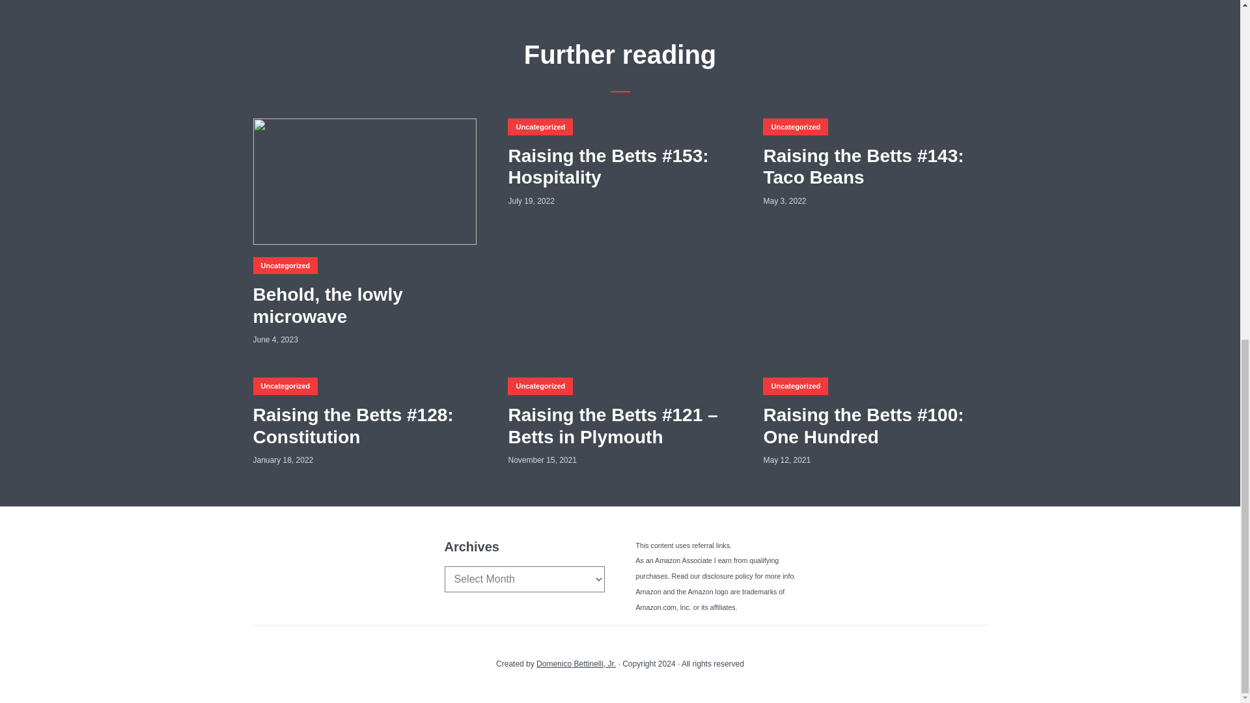 The image size is (1250, 703). What do you see at coordinates (285, 385) in the screenshot?
I see `Uncategorized` at bounding box center [285, 385].